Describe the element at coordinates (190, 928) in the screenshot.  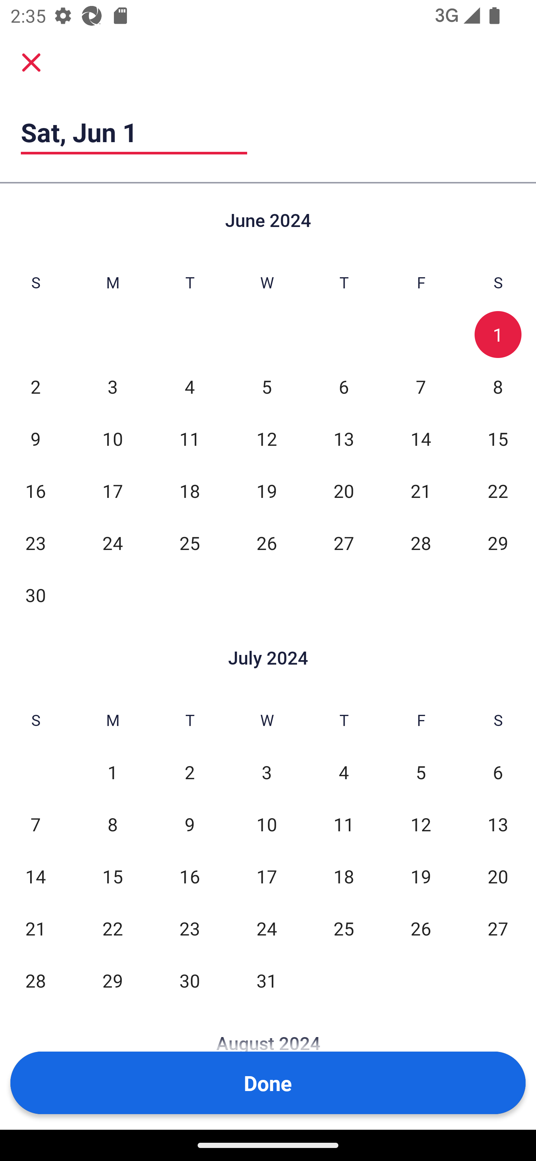
I see `23 Tue, Jul 23, Not Selected` at that location.